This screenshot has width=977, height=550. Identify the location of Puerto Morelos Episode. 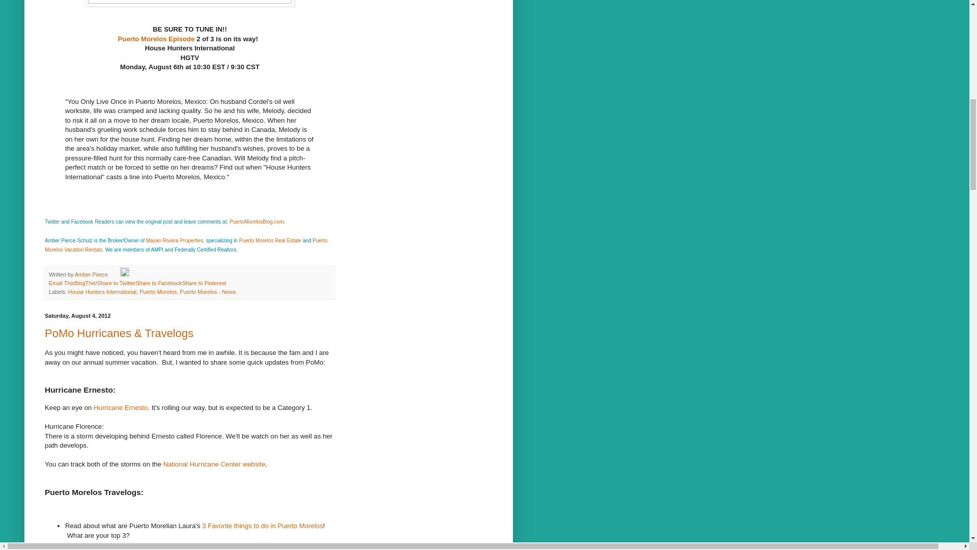
(156, 39).